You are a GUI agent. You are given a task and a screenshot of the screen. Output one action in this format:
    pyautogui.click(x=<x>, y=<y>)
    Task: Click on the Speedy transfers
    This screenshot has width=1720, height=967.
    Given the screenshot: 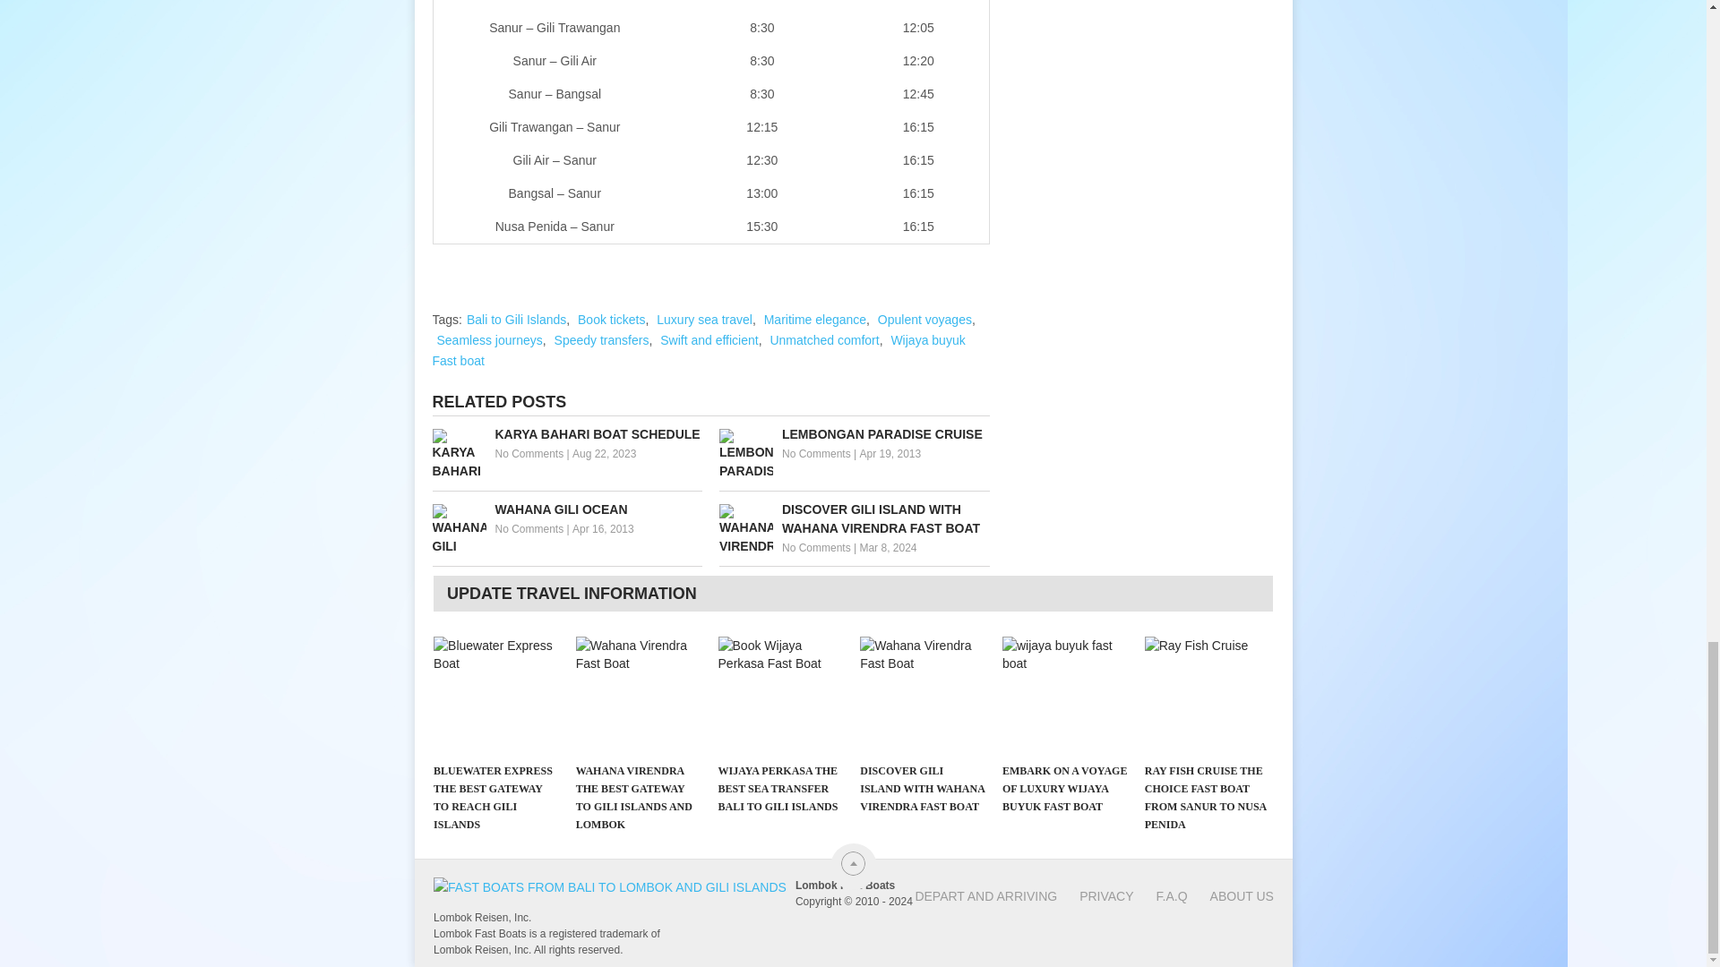 What is the action you would take?
    pyautogui.click(x=602, y=339)
    